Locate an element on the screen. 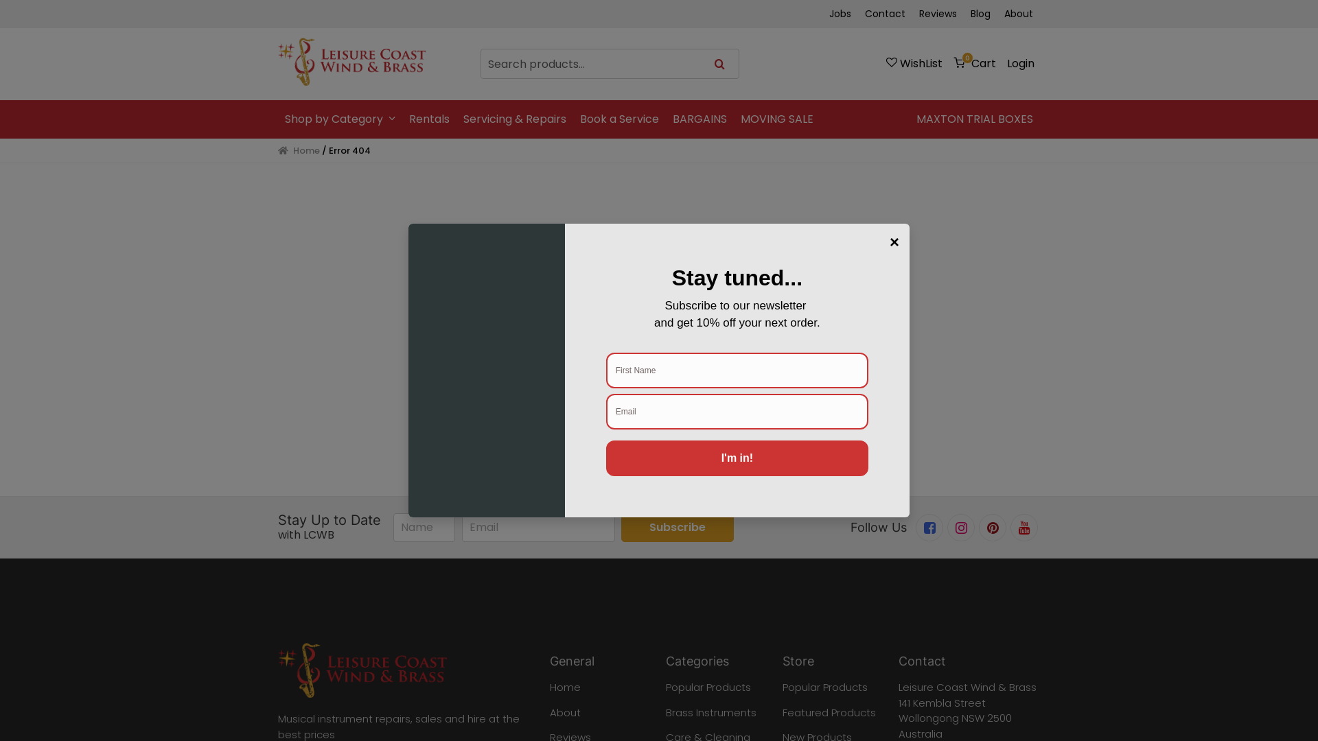 The width and height of the screenshot is (1318, 741). Shop by Category is located at coordinates (340, 119).